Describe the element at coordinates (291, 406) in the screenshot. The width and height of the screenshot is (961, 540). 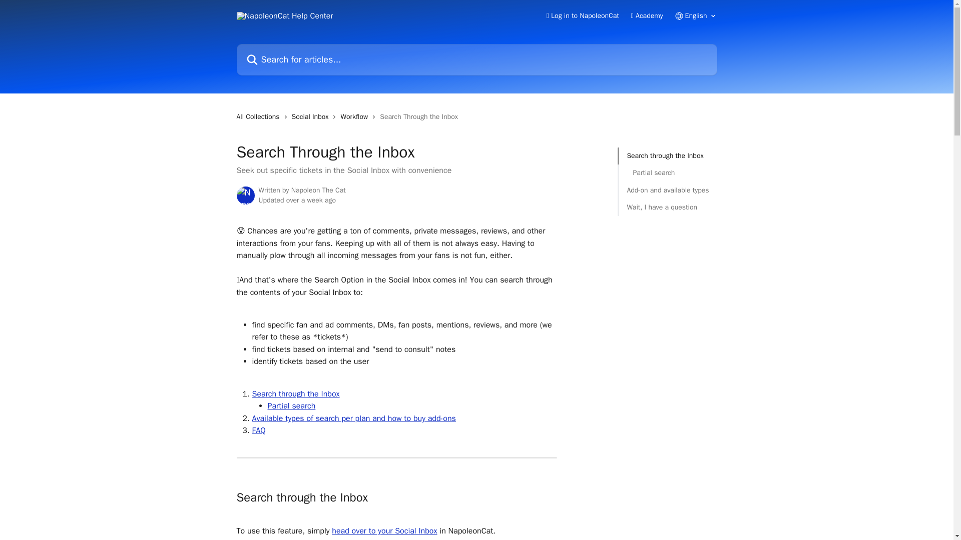
I see `Partial search` at that location.